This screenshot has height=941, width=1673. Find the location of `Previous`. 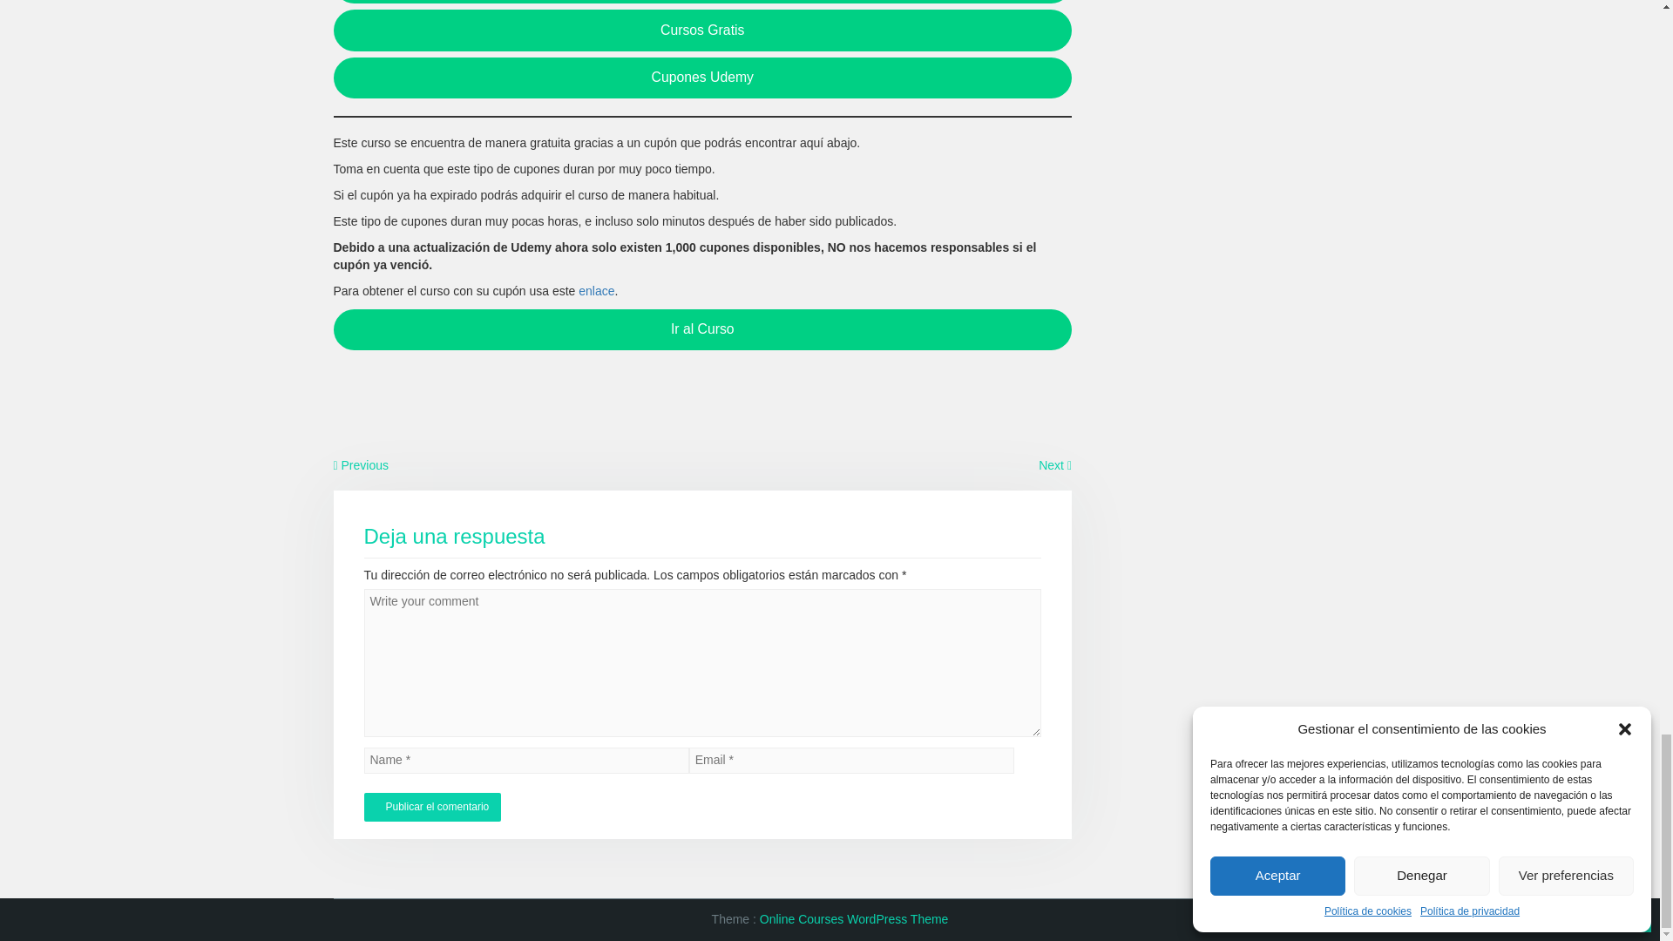

Previous is located at coordinates (361, 465).